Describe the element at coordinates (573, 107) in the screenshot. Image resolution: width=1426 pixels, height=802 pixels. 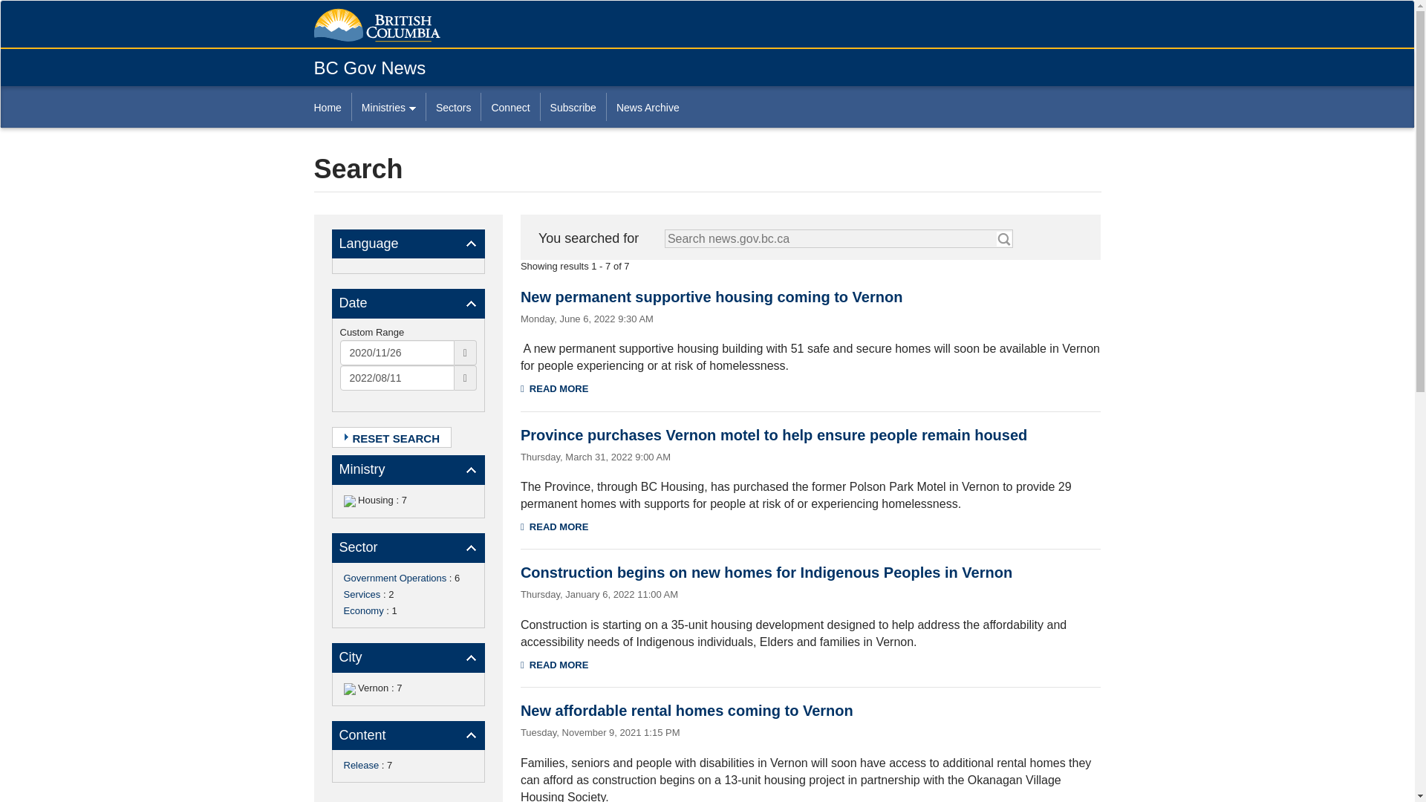
I see `Subscribe` at that location.